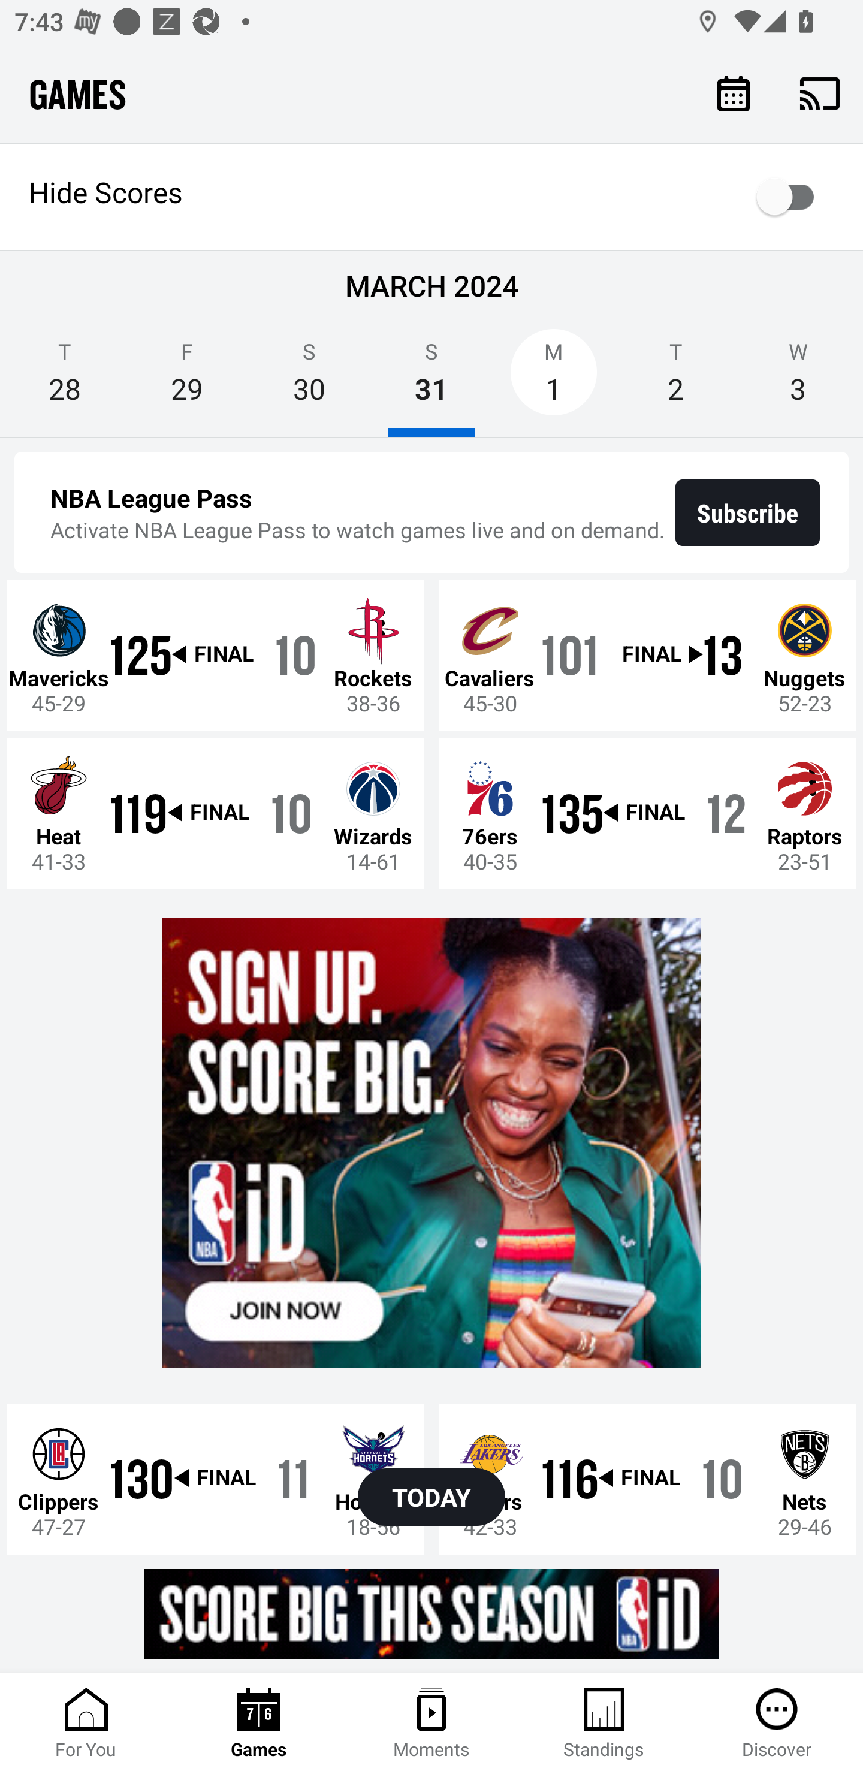 This screenshot has height=1774, width=863. What do you see at coordinates (309, 379) in the screenshot?
I see `S 30` at bounding box center [309, 379].